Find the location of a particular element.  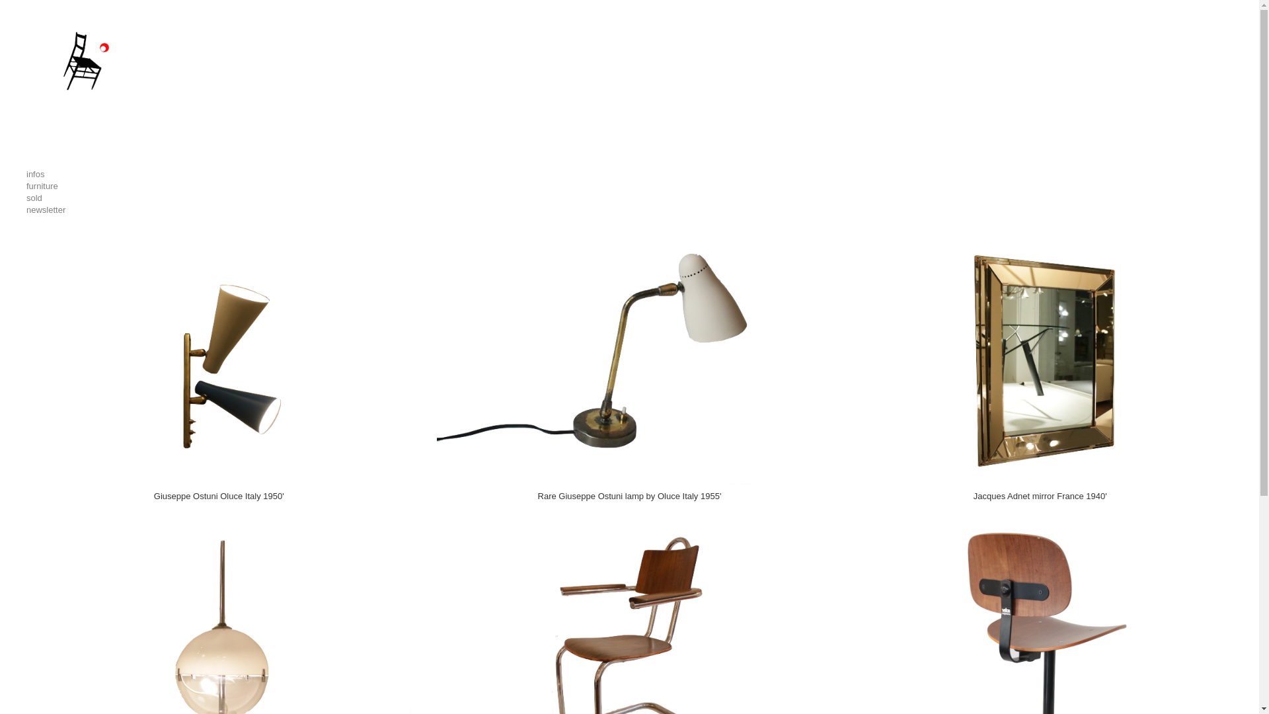

infos is located at coordinates (629, 175).